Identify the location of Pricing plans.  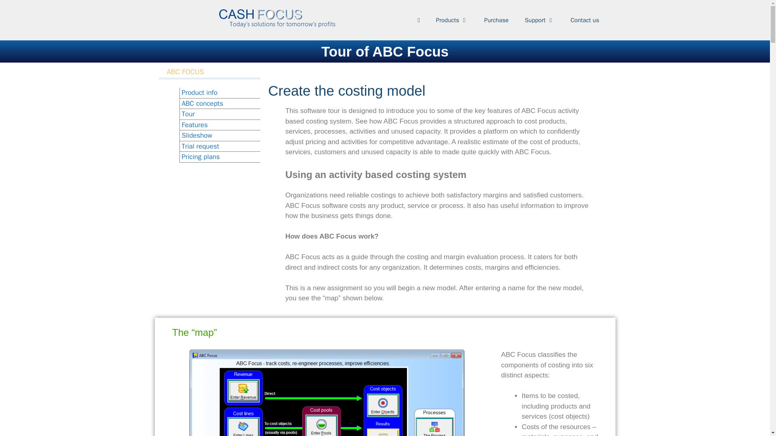
(200, 157).